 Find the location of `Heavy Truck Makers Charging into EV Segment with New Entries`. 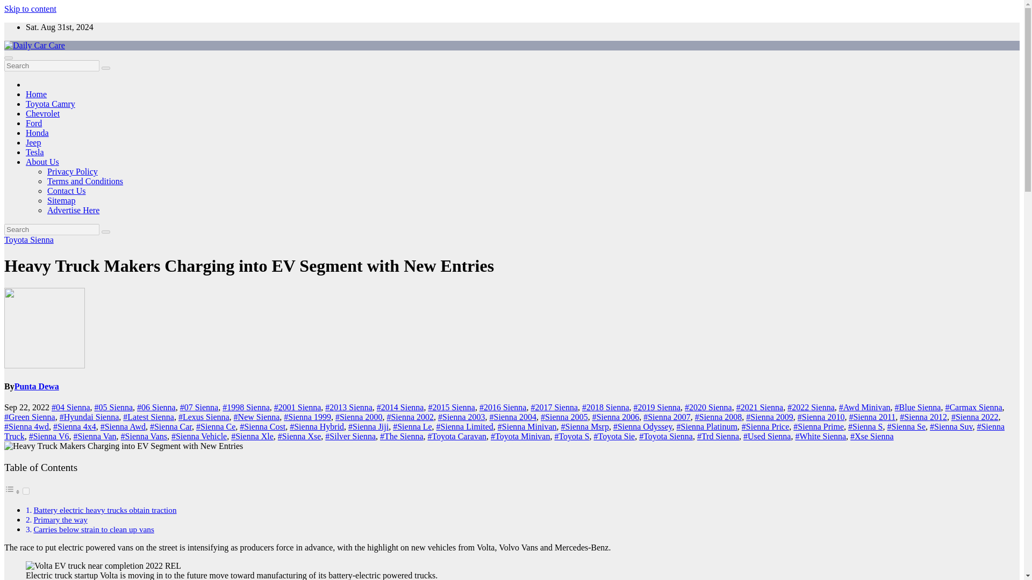

Heavy Truck Makers Charging into EV Segment with New Entries is located at coordinates (249, 266).